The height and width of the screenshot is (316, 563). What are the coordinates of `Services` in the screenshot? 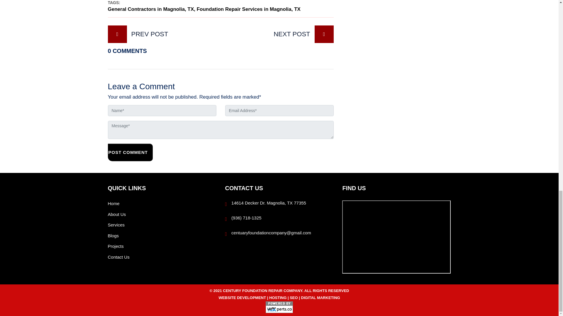 It's located at (116, 225).